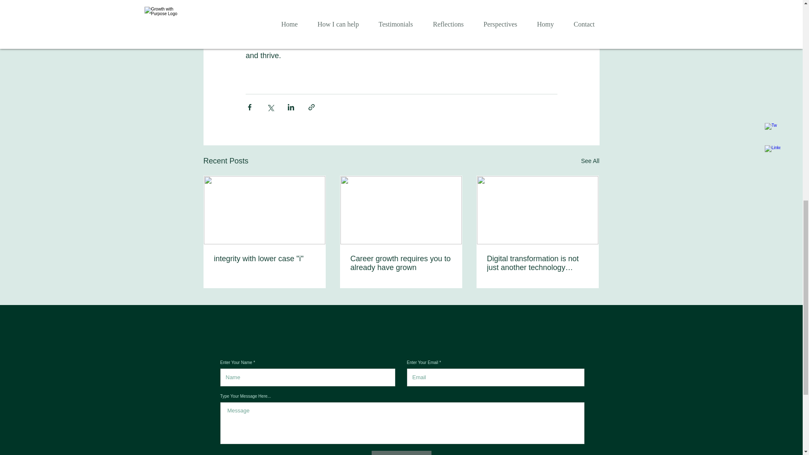 This screenshot has width=809, height=455. Describe the element at coordinates (401, 453) in the screenshot. I see `Submit` at that location.